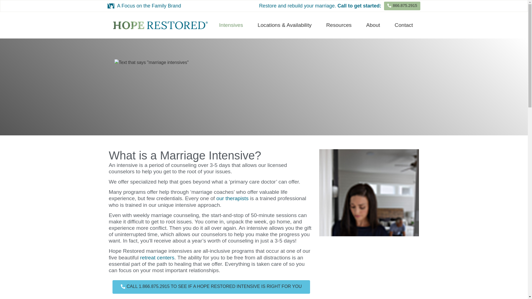 The width and height of the screenshot is (532, 299). Describe the element at coordinates (402, 6) in the screenshot. I see `866.875.2915` at that location.